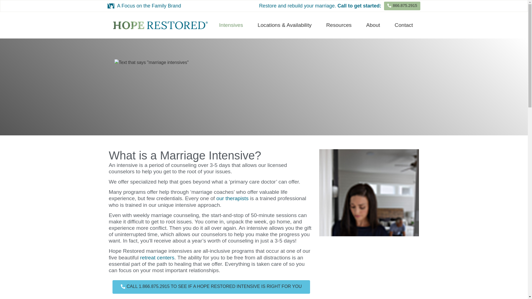 The width and height of the screenshot is (532, 299). Describe the element at coordinates (402, 6) in the screenshot. I see `866.875.2915` at that location.